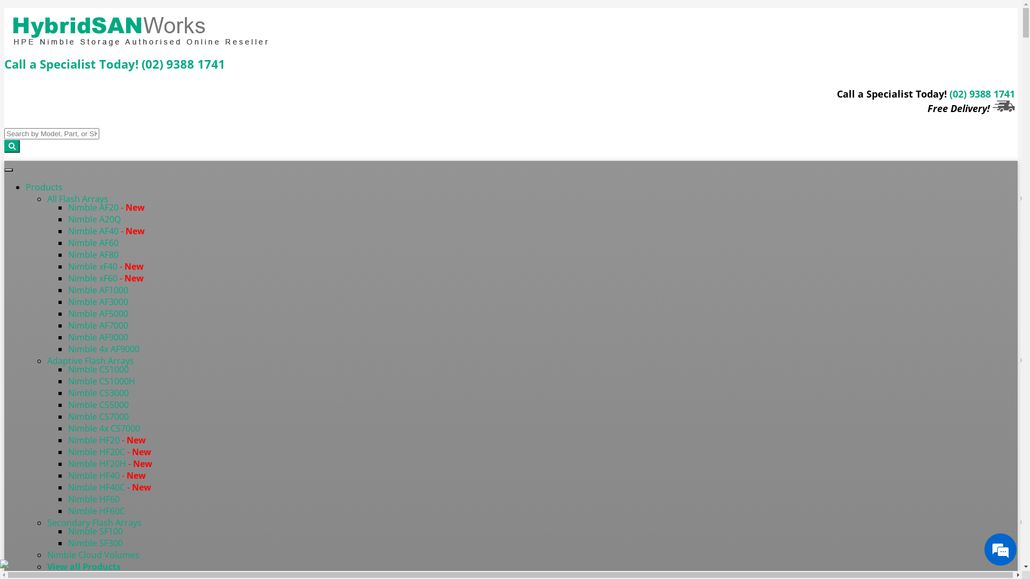 The image size is (1030, 579). What do you see at coordinates (99, 369) in the screenshot?
I see `Nimble CS1000` at bounding box center [99, 369].